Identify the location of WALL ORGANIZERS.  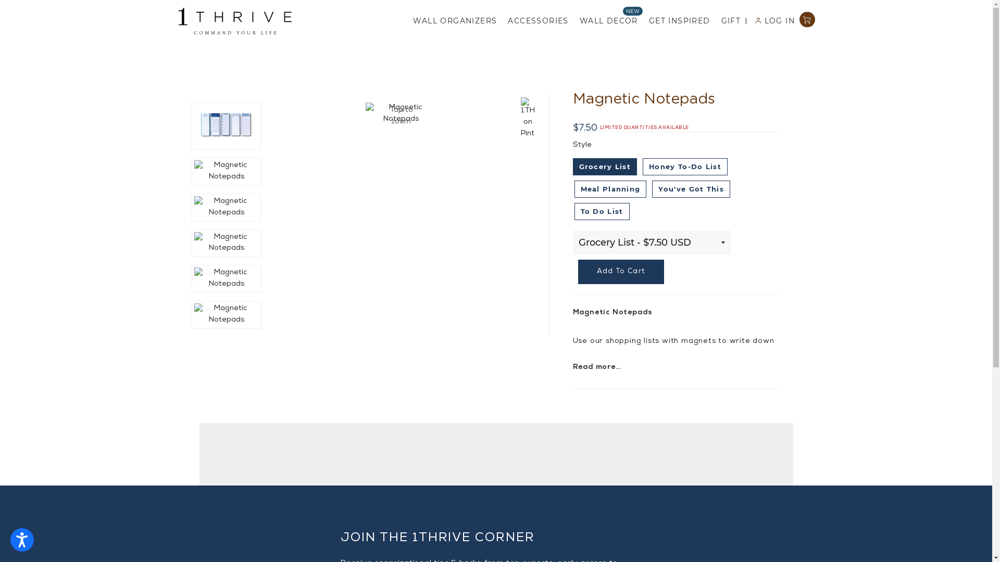
(453, 21).